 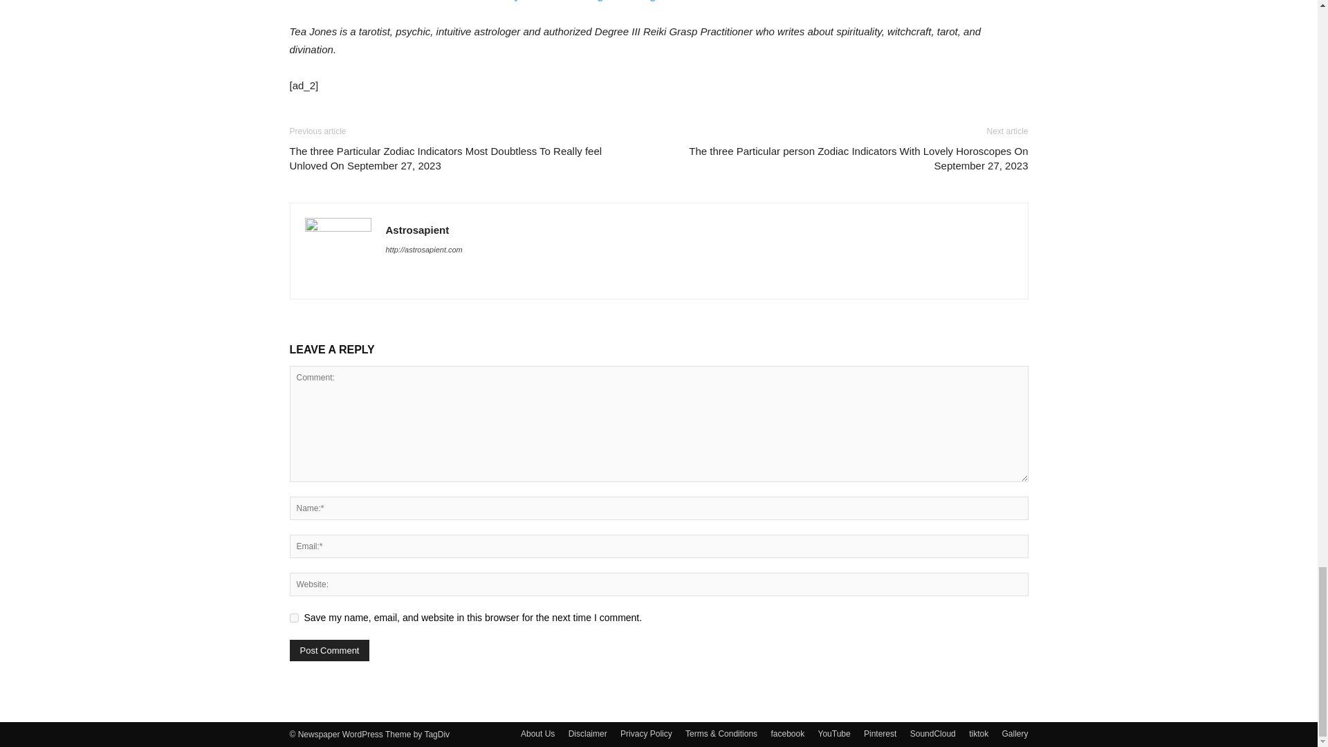 What do you see at coordinates (646, 733) in the screenshot?
I see `Privacy Policy` at bounding box center [646, 733].